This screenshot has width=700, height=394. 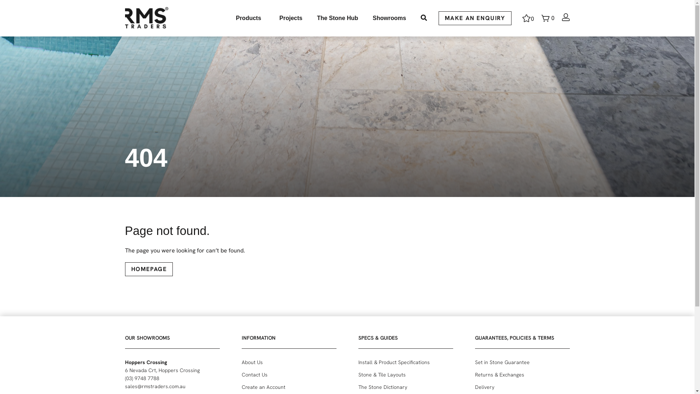 I want to click on 0, so click(x=548, y=18).